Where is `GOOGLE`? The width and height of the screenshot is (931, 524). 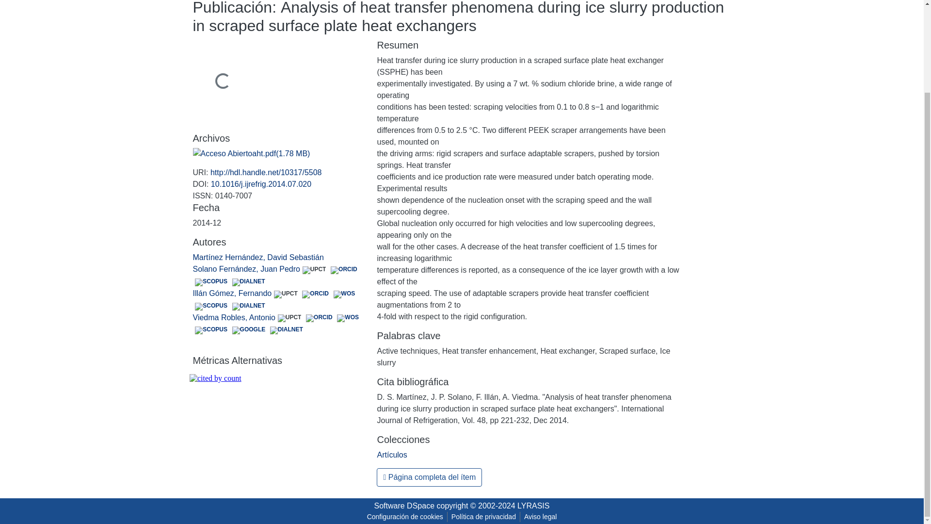
GOOGLE is located at coordinates (249, 330).